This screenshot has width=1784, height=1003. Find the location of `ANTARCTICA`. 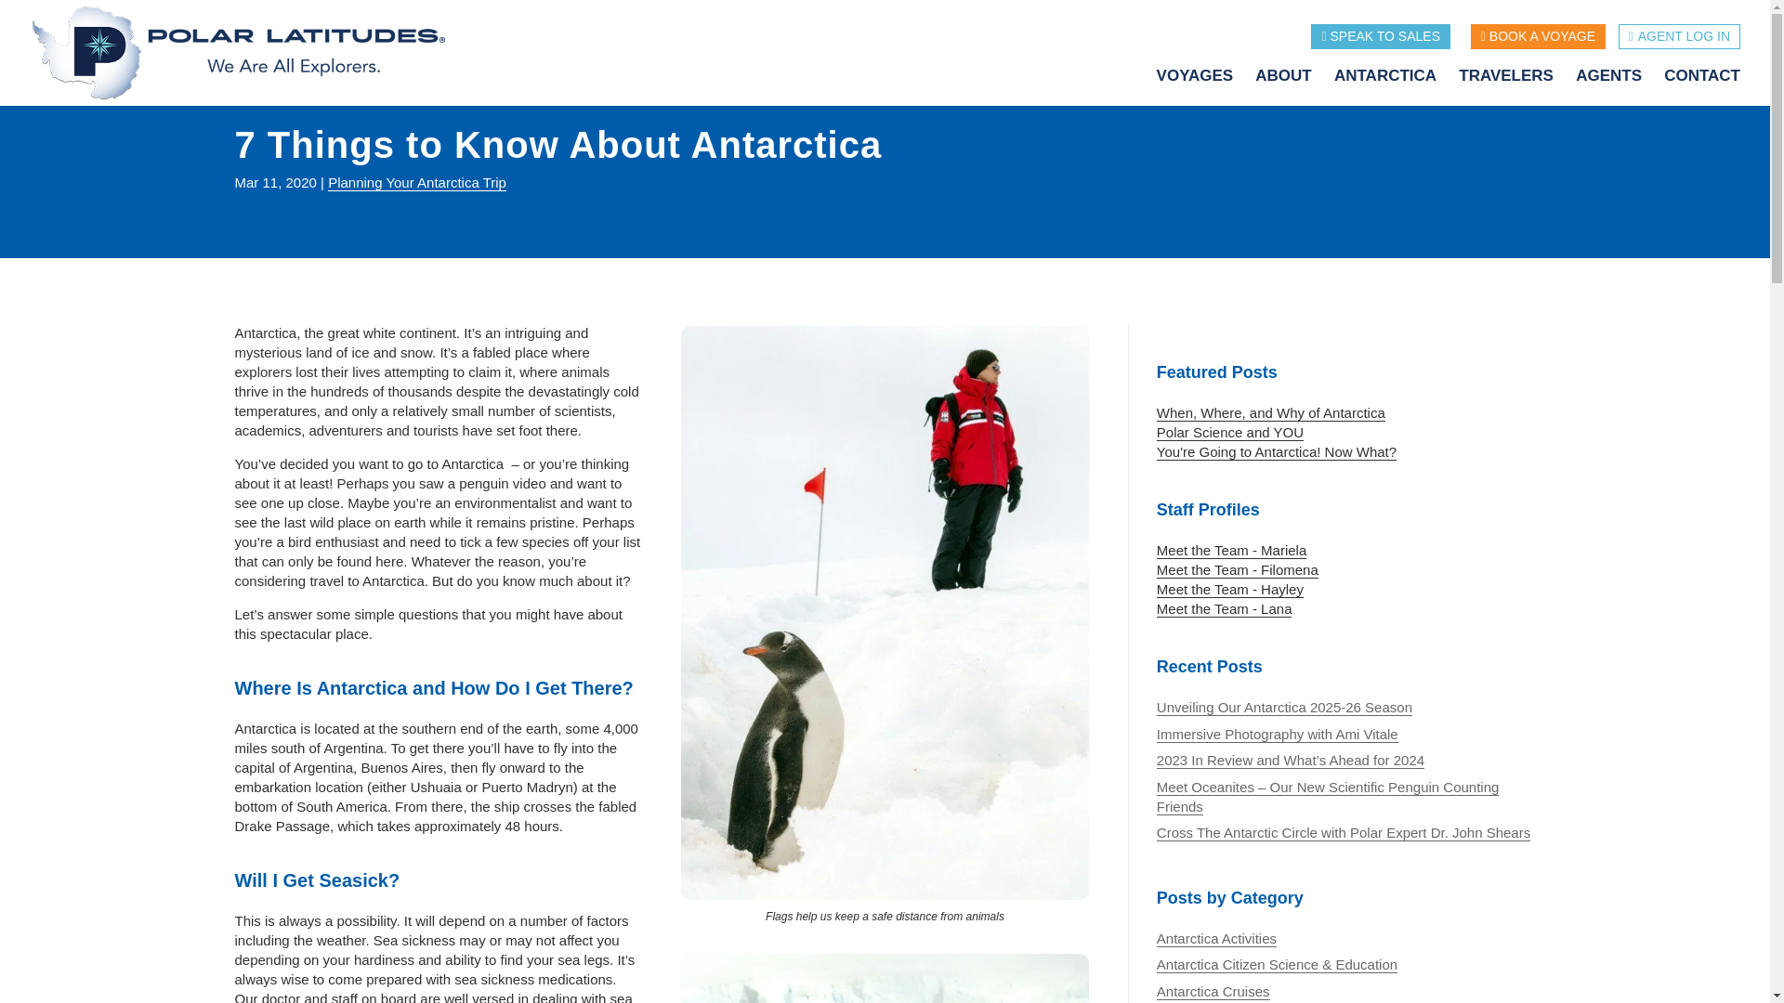

ANTARCTICA is located at coordinates (1395, 87).